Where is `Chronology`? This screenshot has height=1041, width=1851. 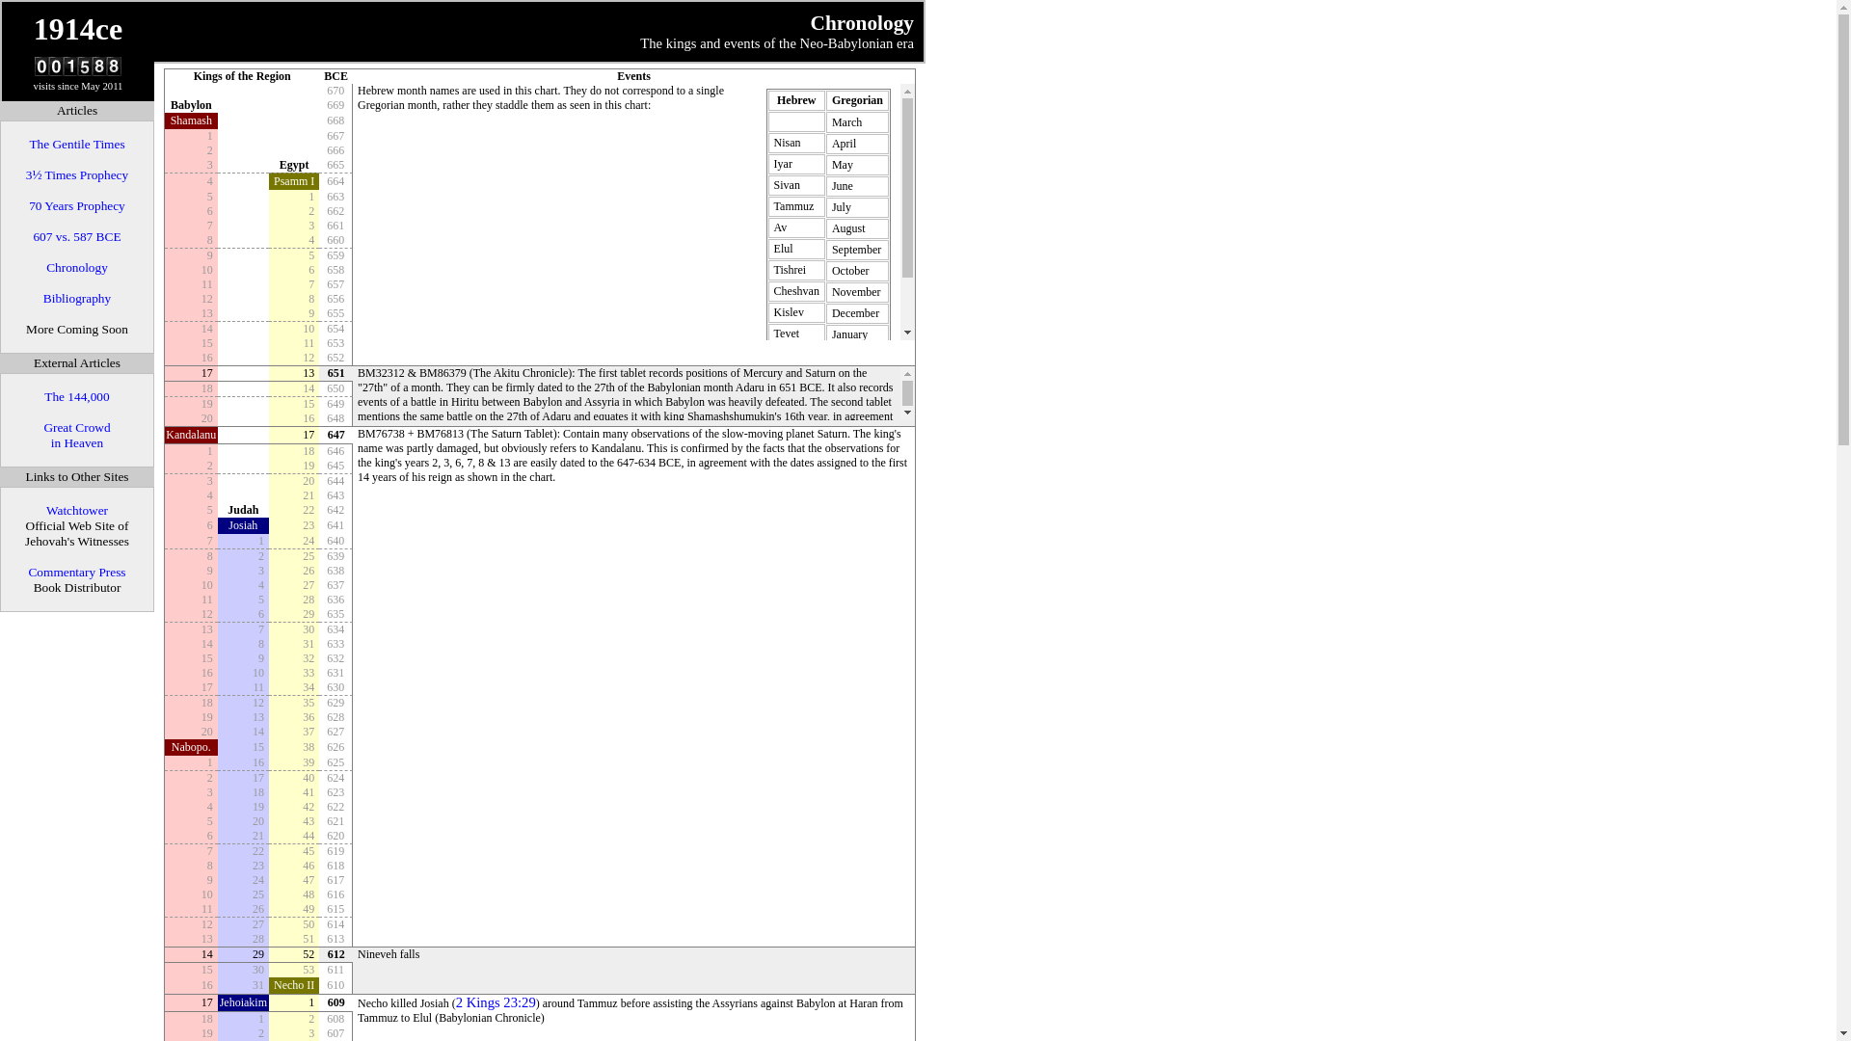 Chronology is located at coordinates (77, 268).